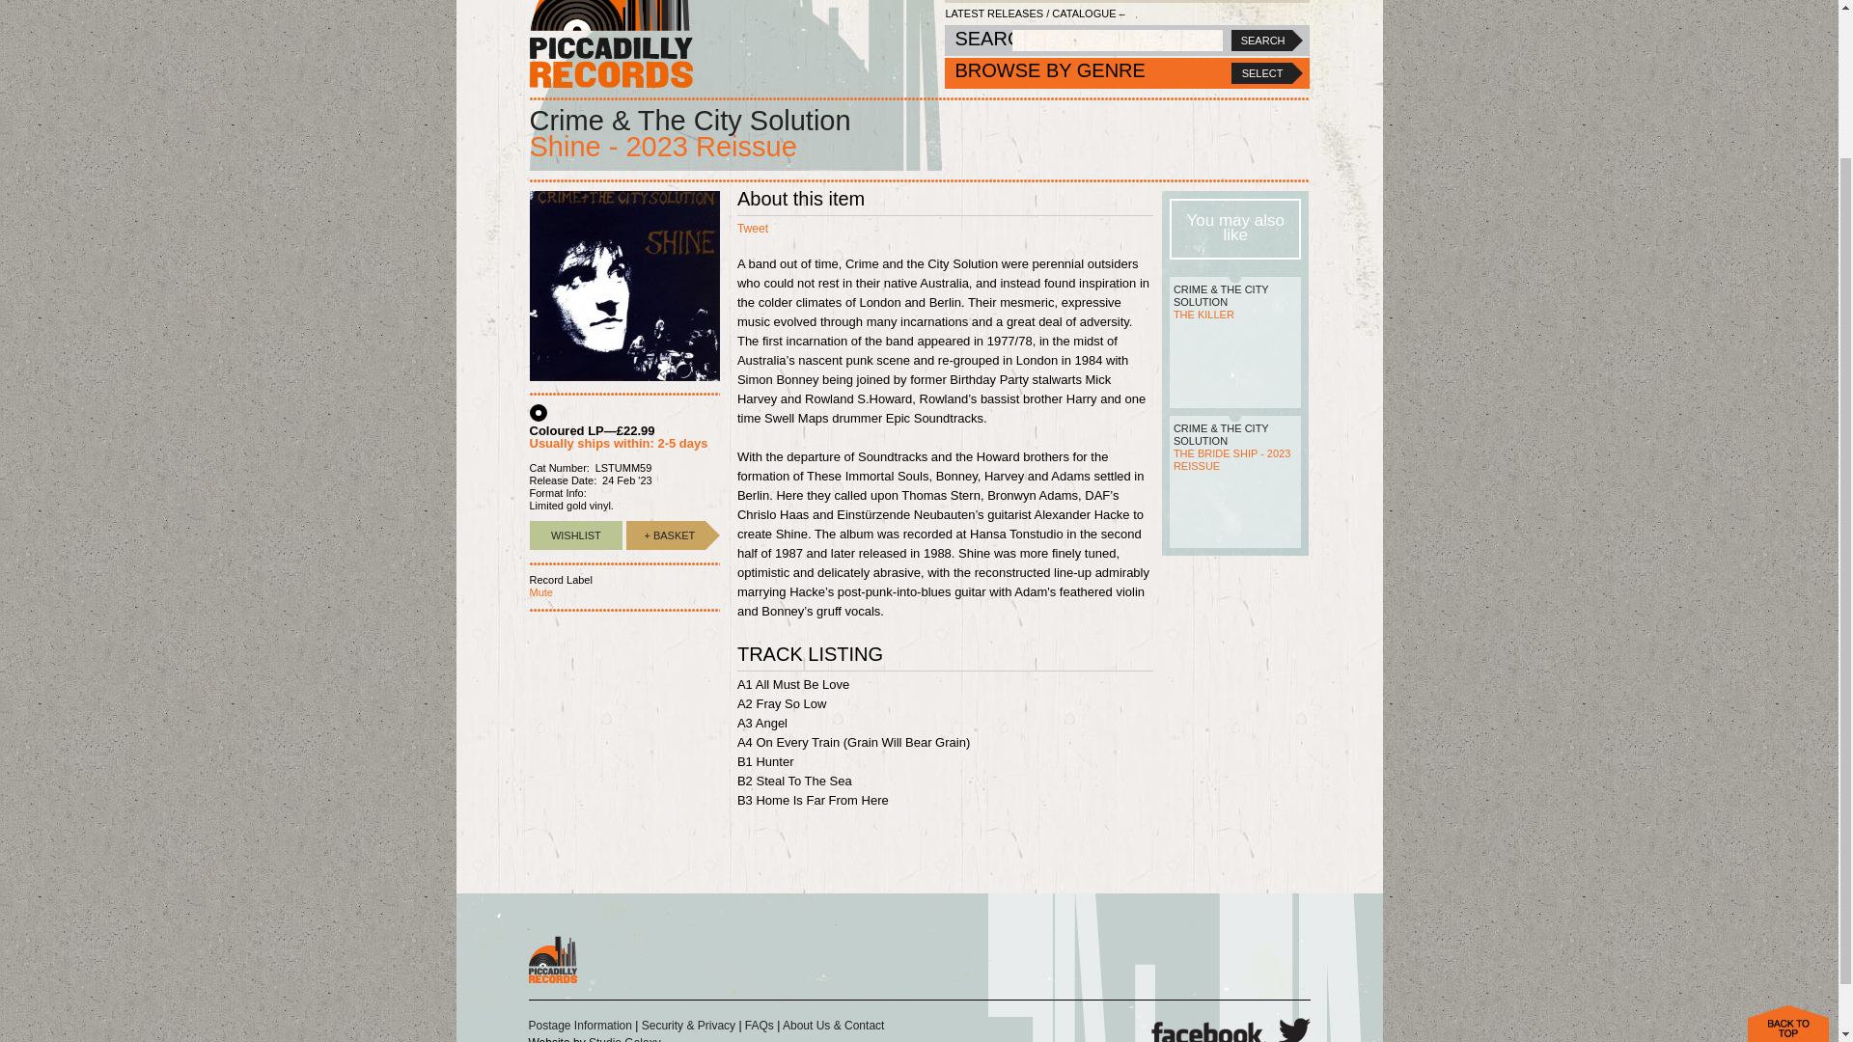  What do you see at coordinates (575, 535) in the screenshot?
I see `WISHLIST` at bounding box center [575, 535].